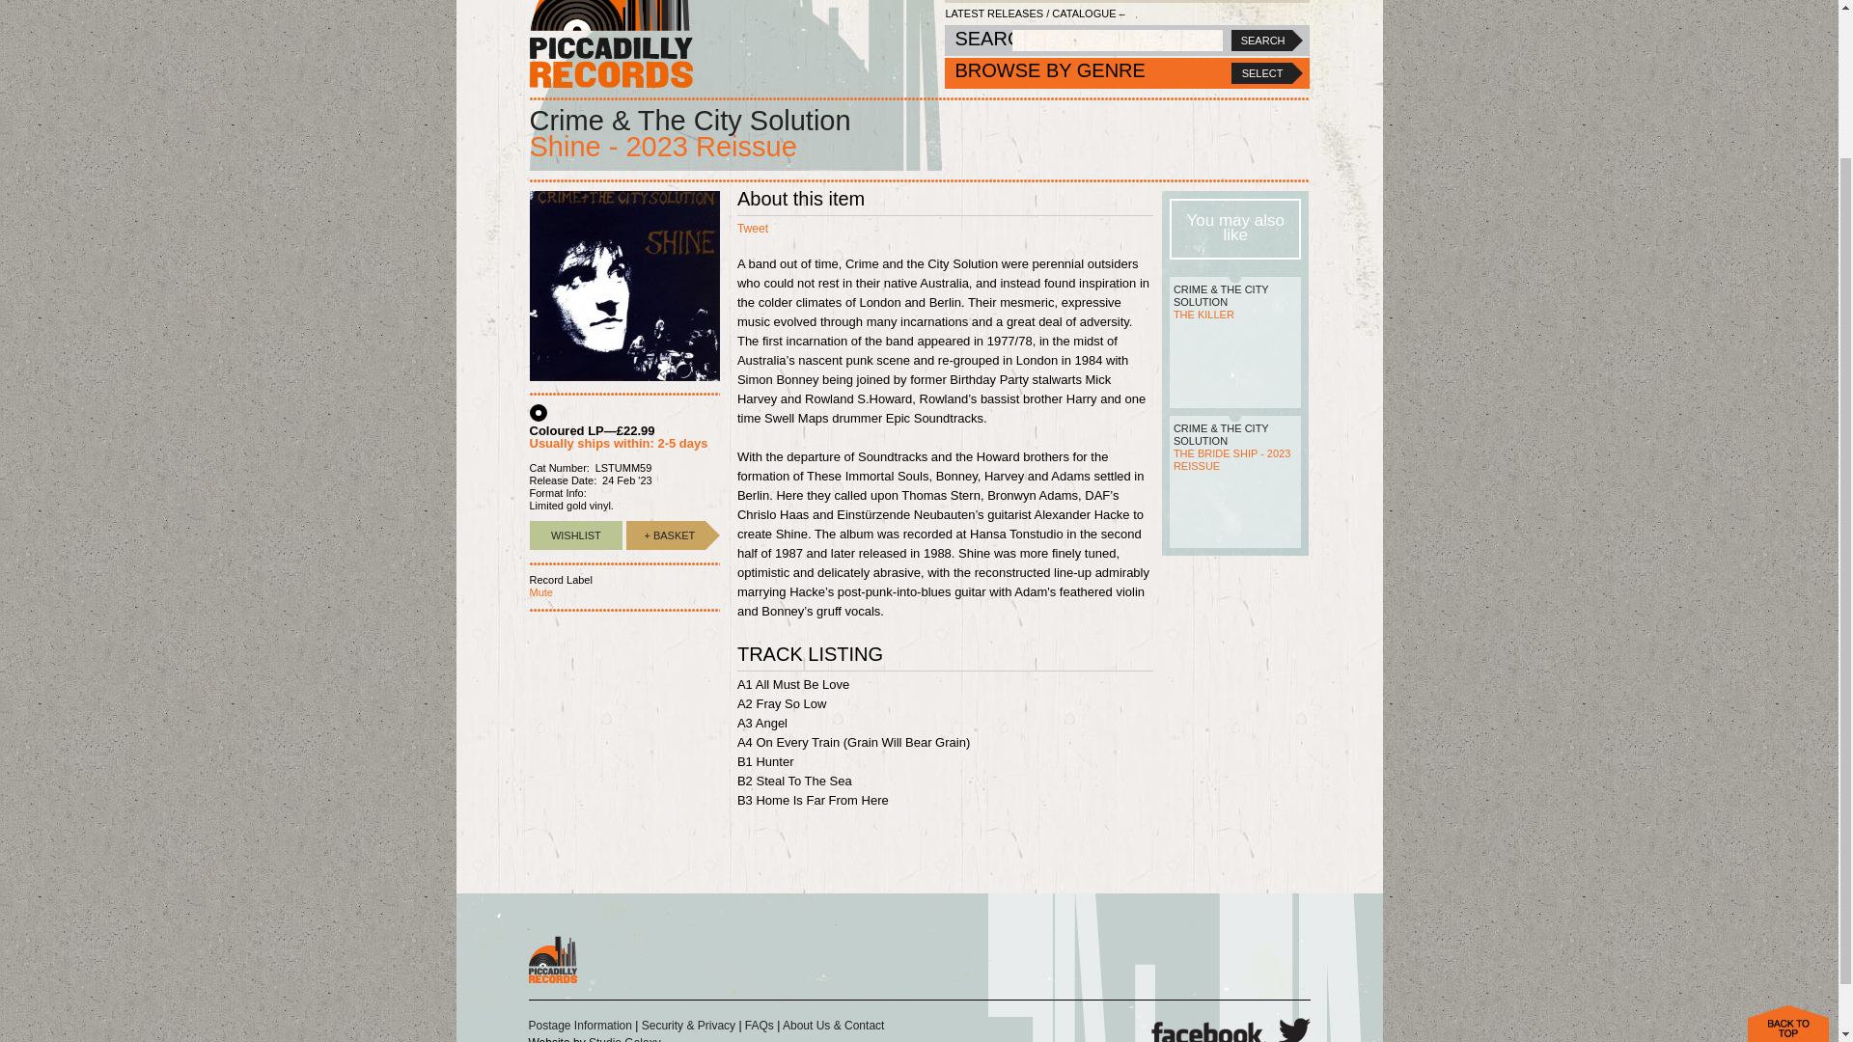  What do you see at coordinates (575, 535) in the screenshot?
I see `WISHLIST` at bounding box center [575, 535].